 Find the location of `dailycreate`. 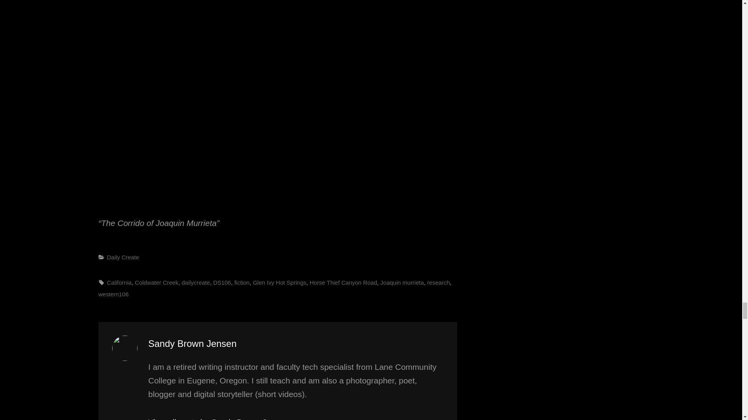

dailycreate is located at coordinates (196, 282).